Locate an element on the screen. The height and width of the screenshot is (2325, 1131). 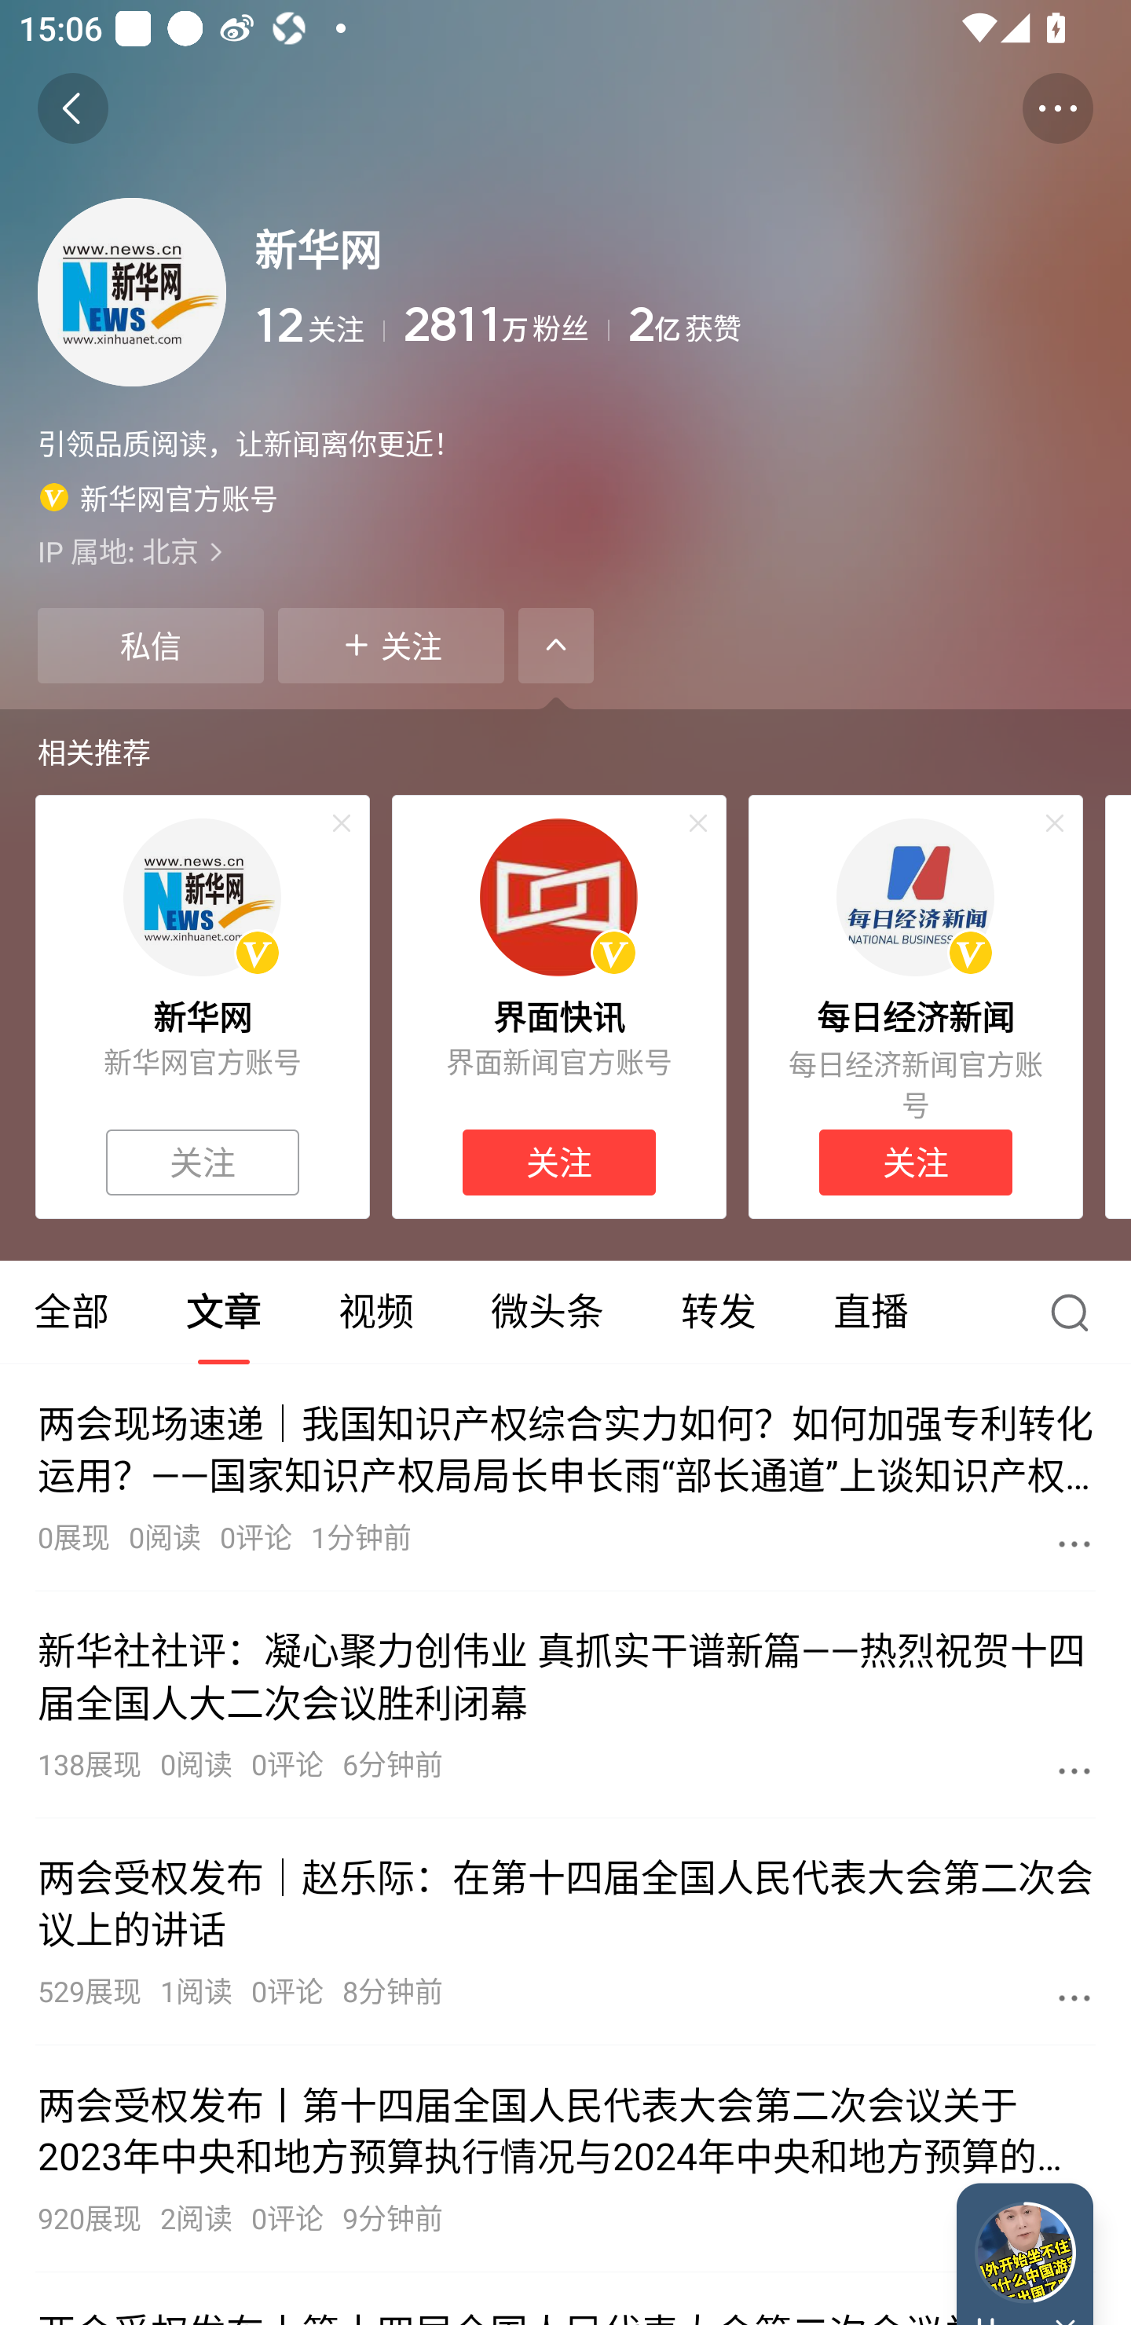
     关注 is located at coordinates (391, 645).